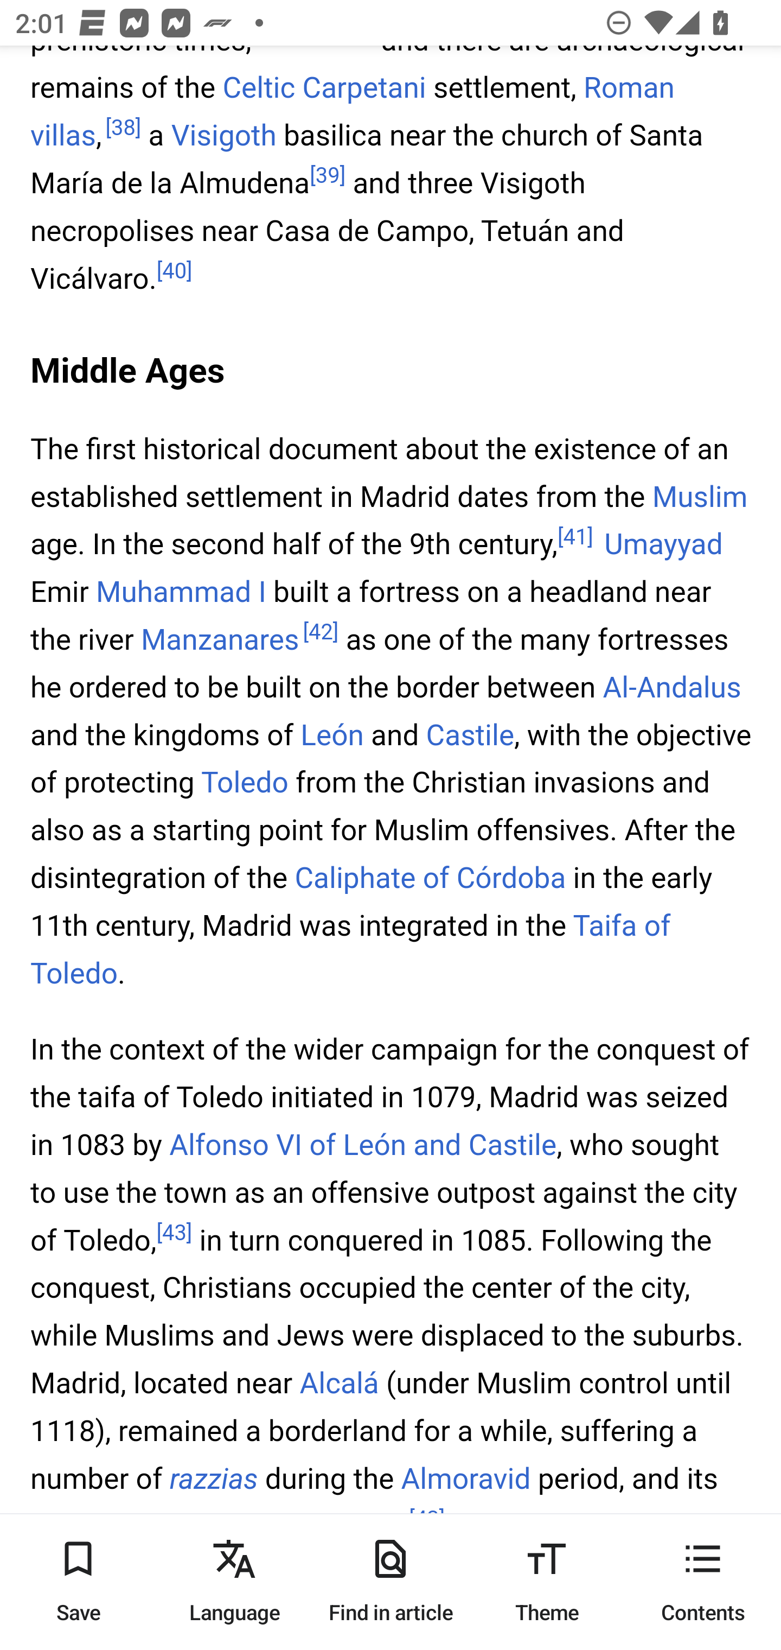 This screenshot has width=781, height=1650. What do you see at coordinates (351, 950) in the screenshot?
I see `Taifa of Toledo` at bounding box center [351, 950].